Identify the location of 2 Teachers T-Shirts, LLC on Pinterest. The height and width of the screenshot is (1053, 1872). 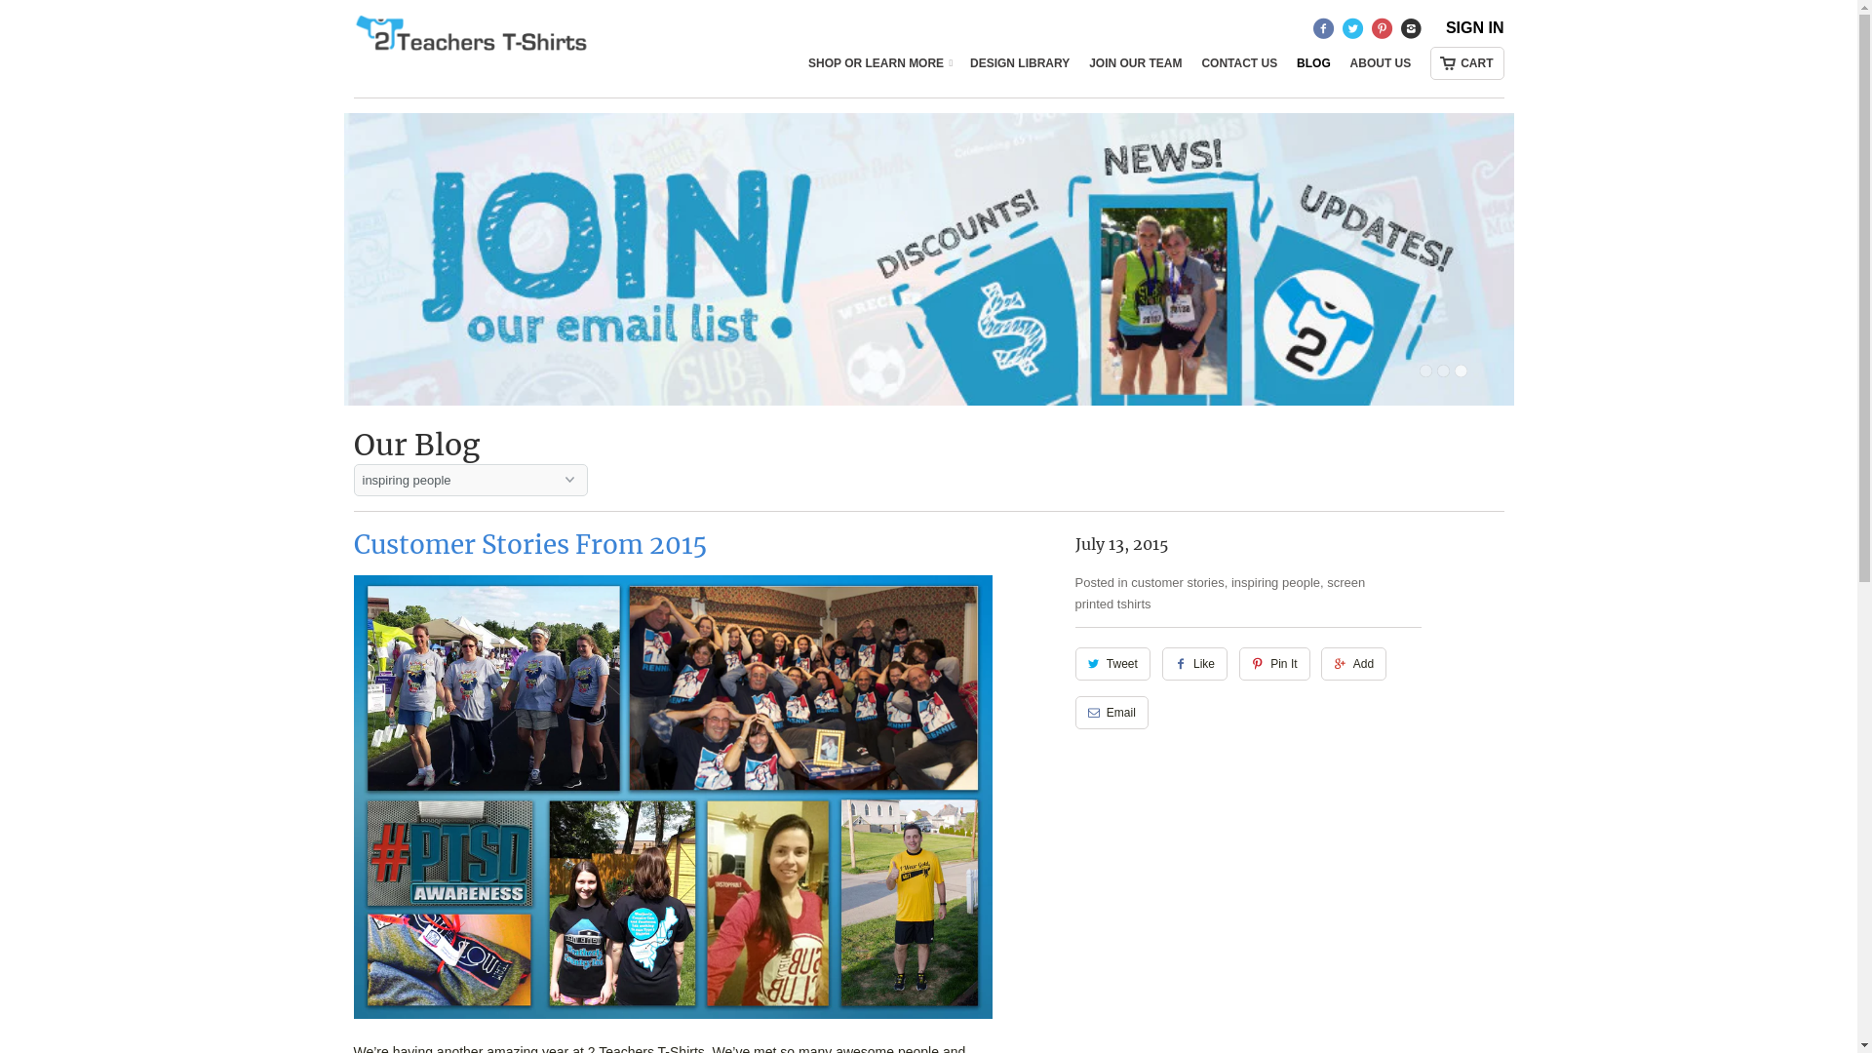
(1384, 33).